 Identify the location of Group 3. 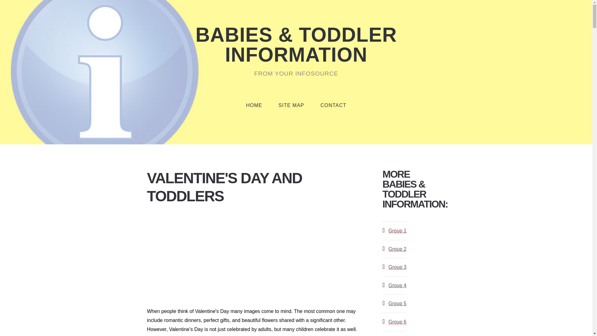
(397, 267).